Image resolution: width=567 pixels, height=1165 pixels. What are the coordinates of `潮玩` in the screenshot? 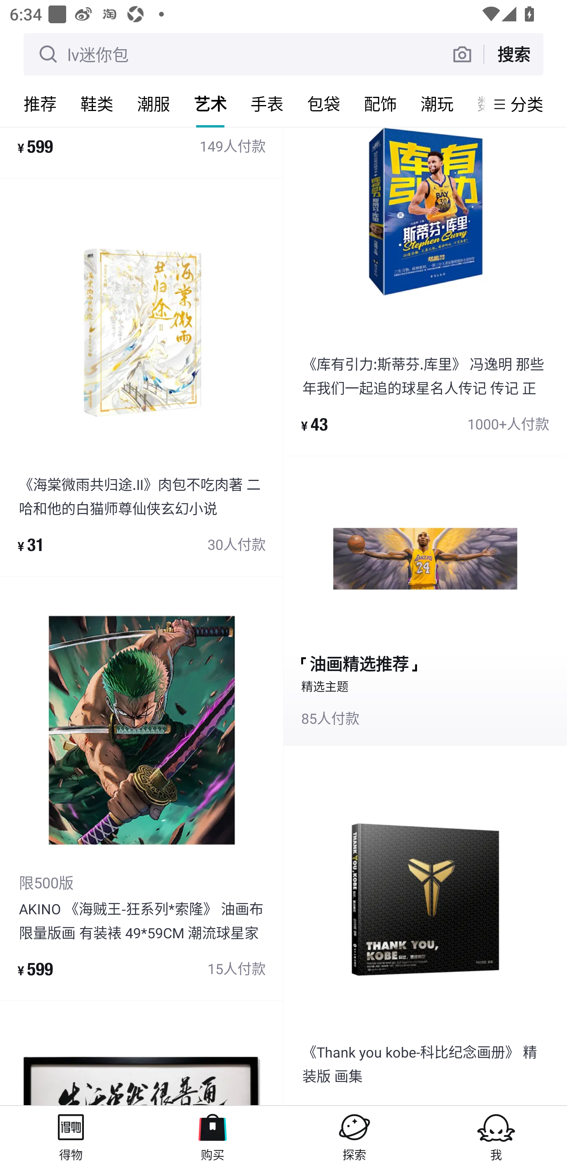 It's located at (437, 104).